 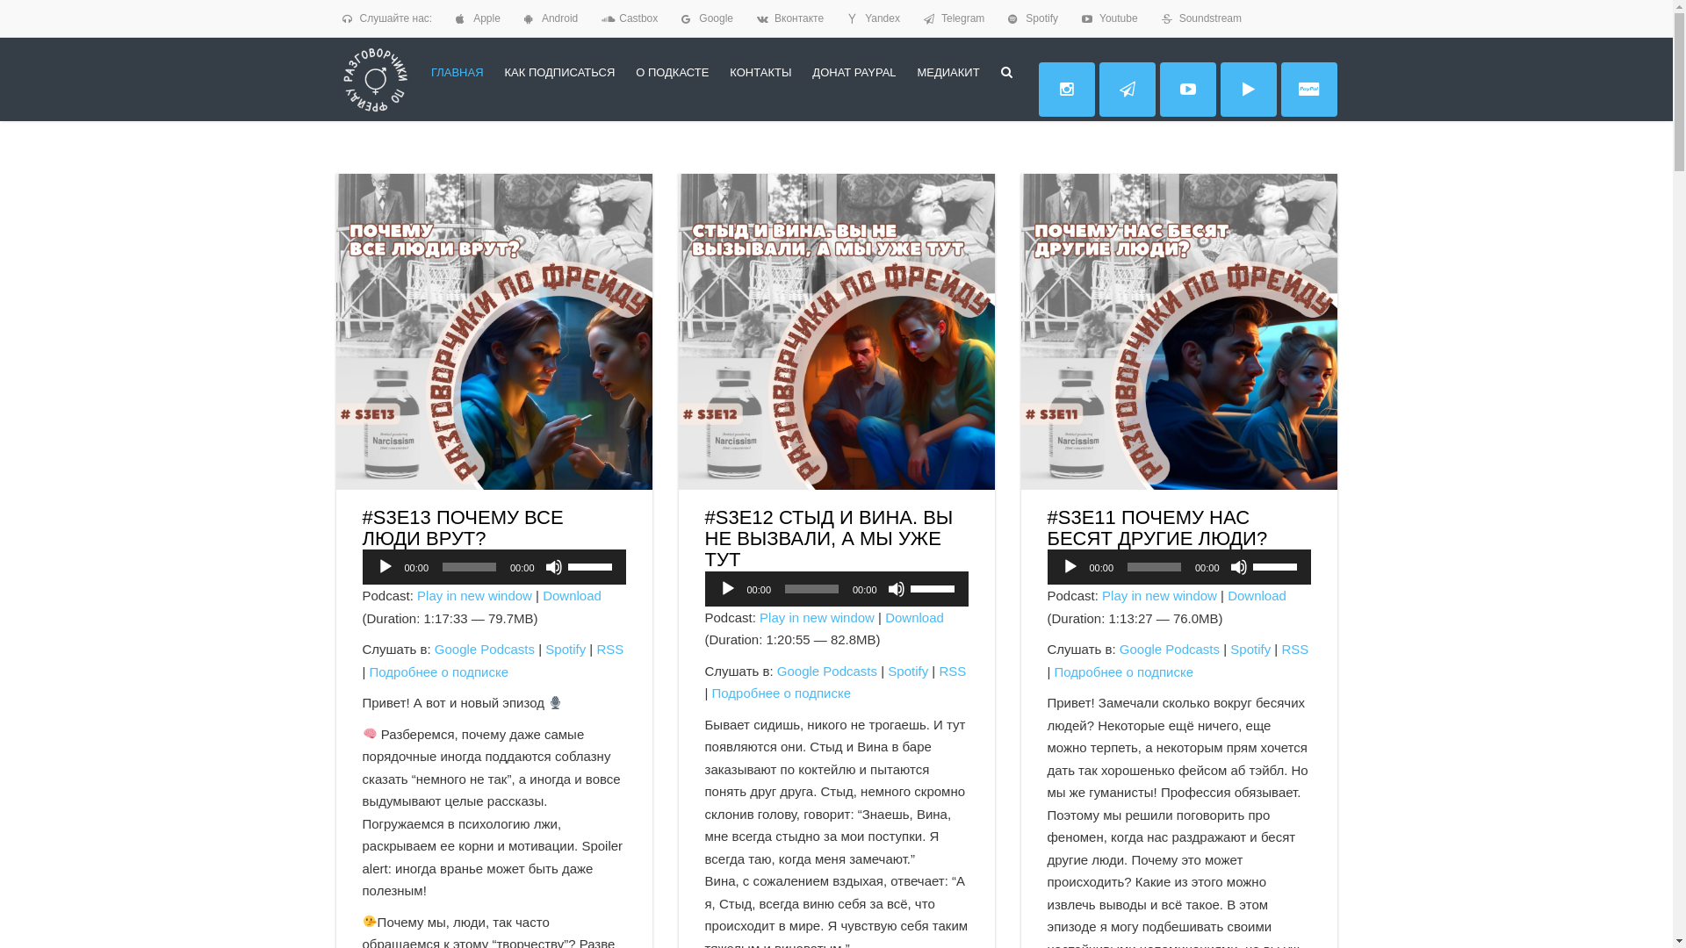 I want to click on Play in new window, so click(x=1159, y=595).